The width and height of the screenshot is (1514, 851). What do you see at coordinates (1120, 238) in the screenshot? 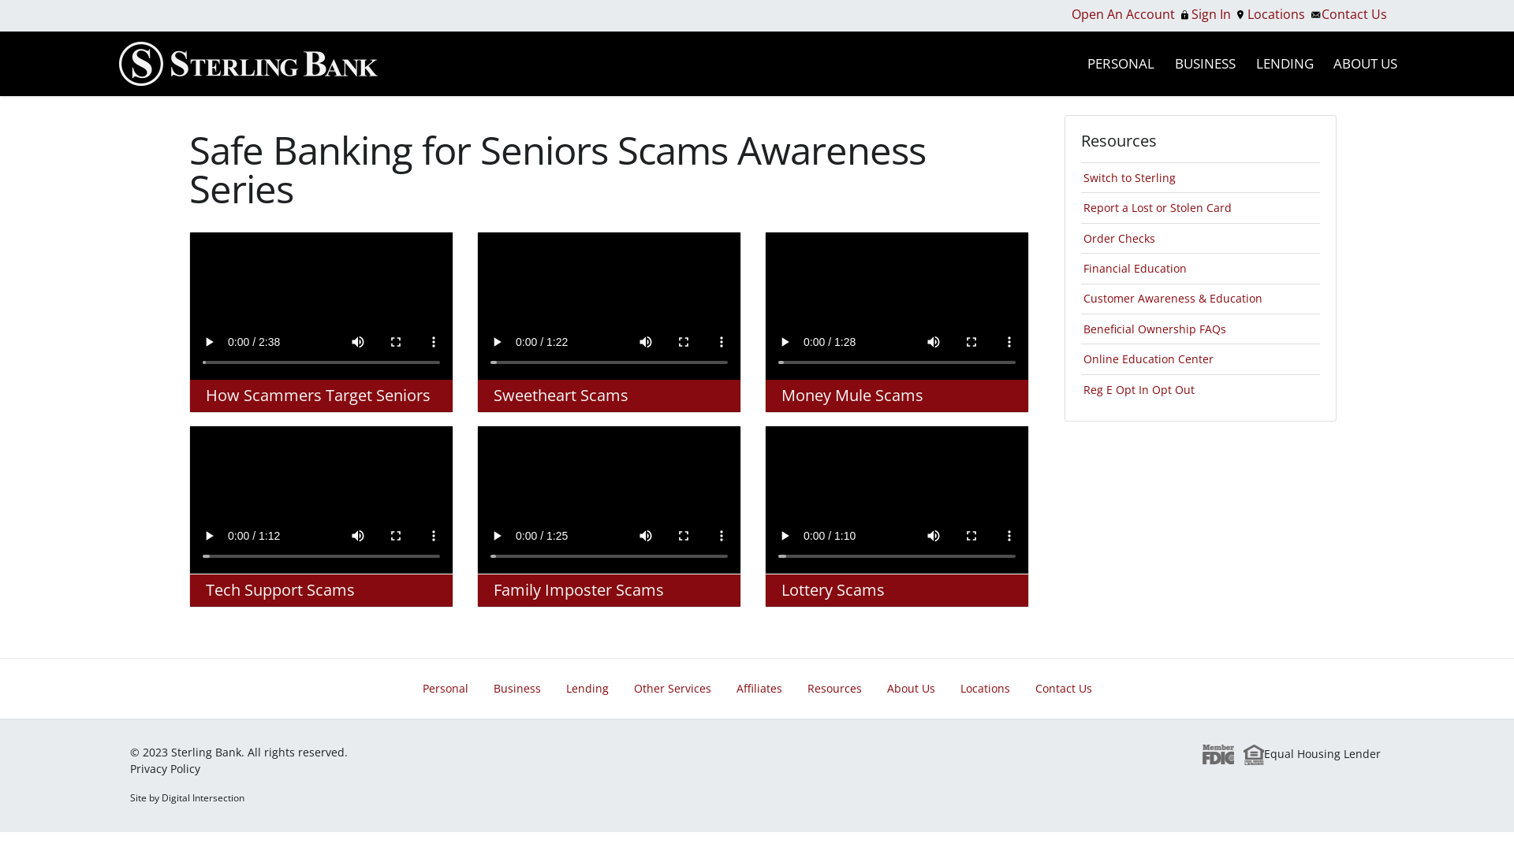
I see `Order Checks` at bounding box center [1120, 238].